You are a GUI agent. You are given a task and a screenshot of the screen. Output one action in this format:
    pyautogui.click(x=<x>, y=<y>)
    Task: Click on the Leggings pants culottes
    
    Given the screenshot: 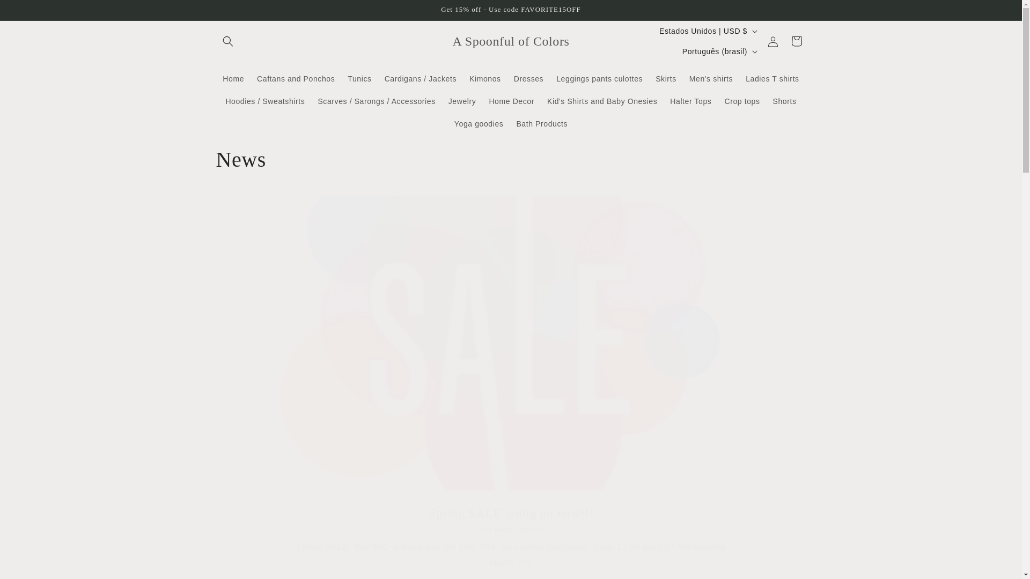 What is the action you would take?
    pyautogui.click(x=599, y=79)
    